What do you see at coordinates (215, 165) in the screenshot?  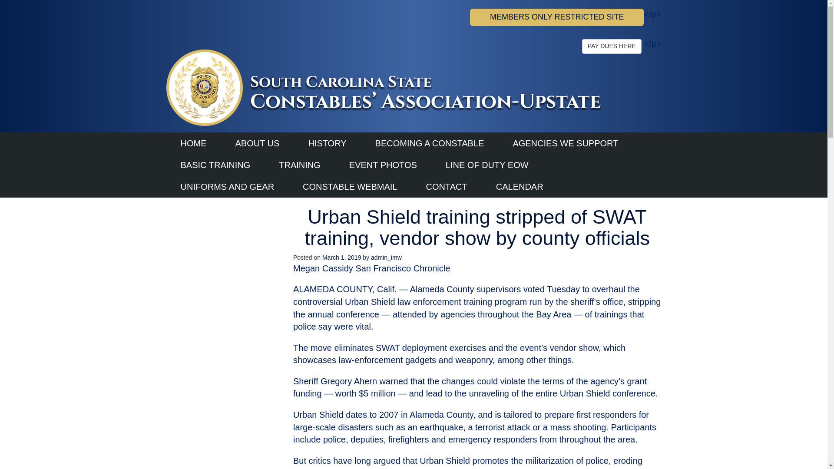 I see `BASIC TRAINING` at bounding box center [215, 165].